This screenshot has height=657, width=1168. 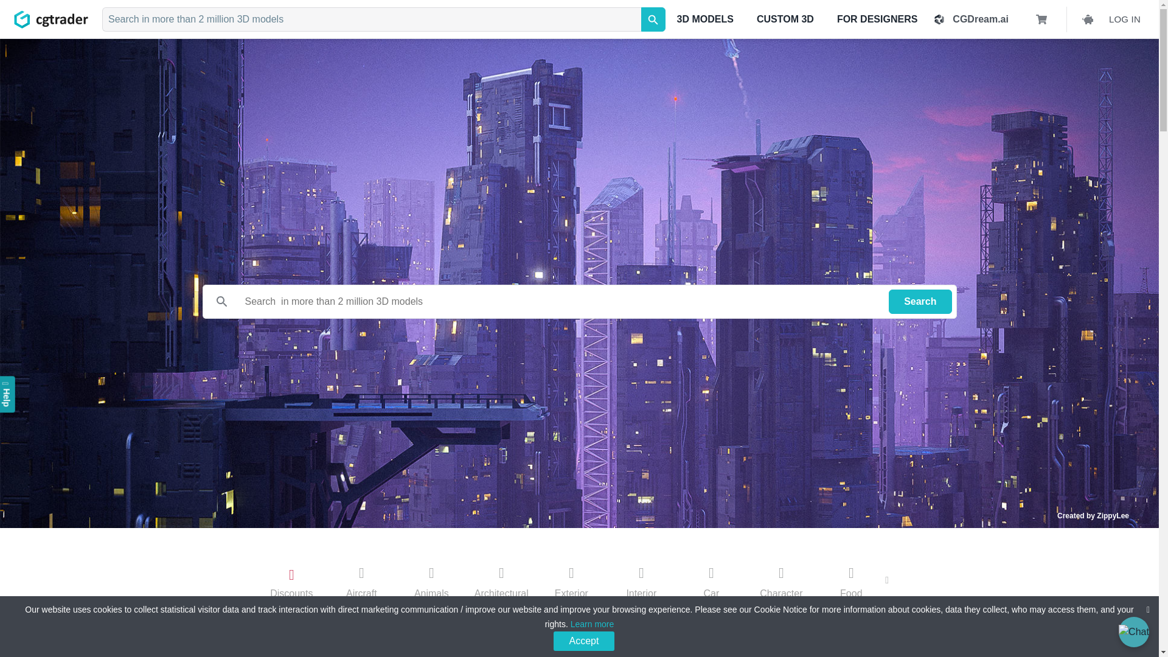 I want to click on Accept, so click(x=584, y=641).